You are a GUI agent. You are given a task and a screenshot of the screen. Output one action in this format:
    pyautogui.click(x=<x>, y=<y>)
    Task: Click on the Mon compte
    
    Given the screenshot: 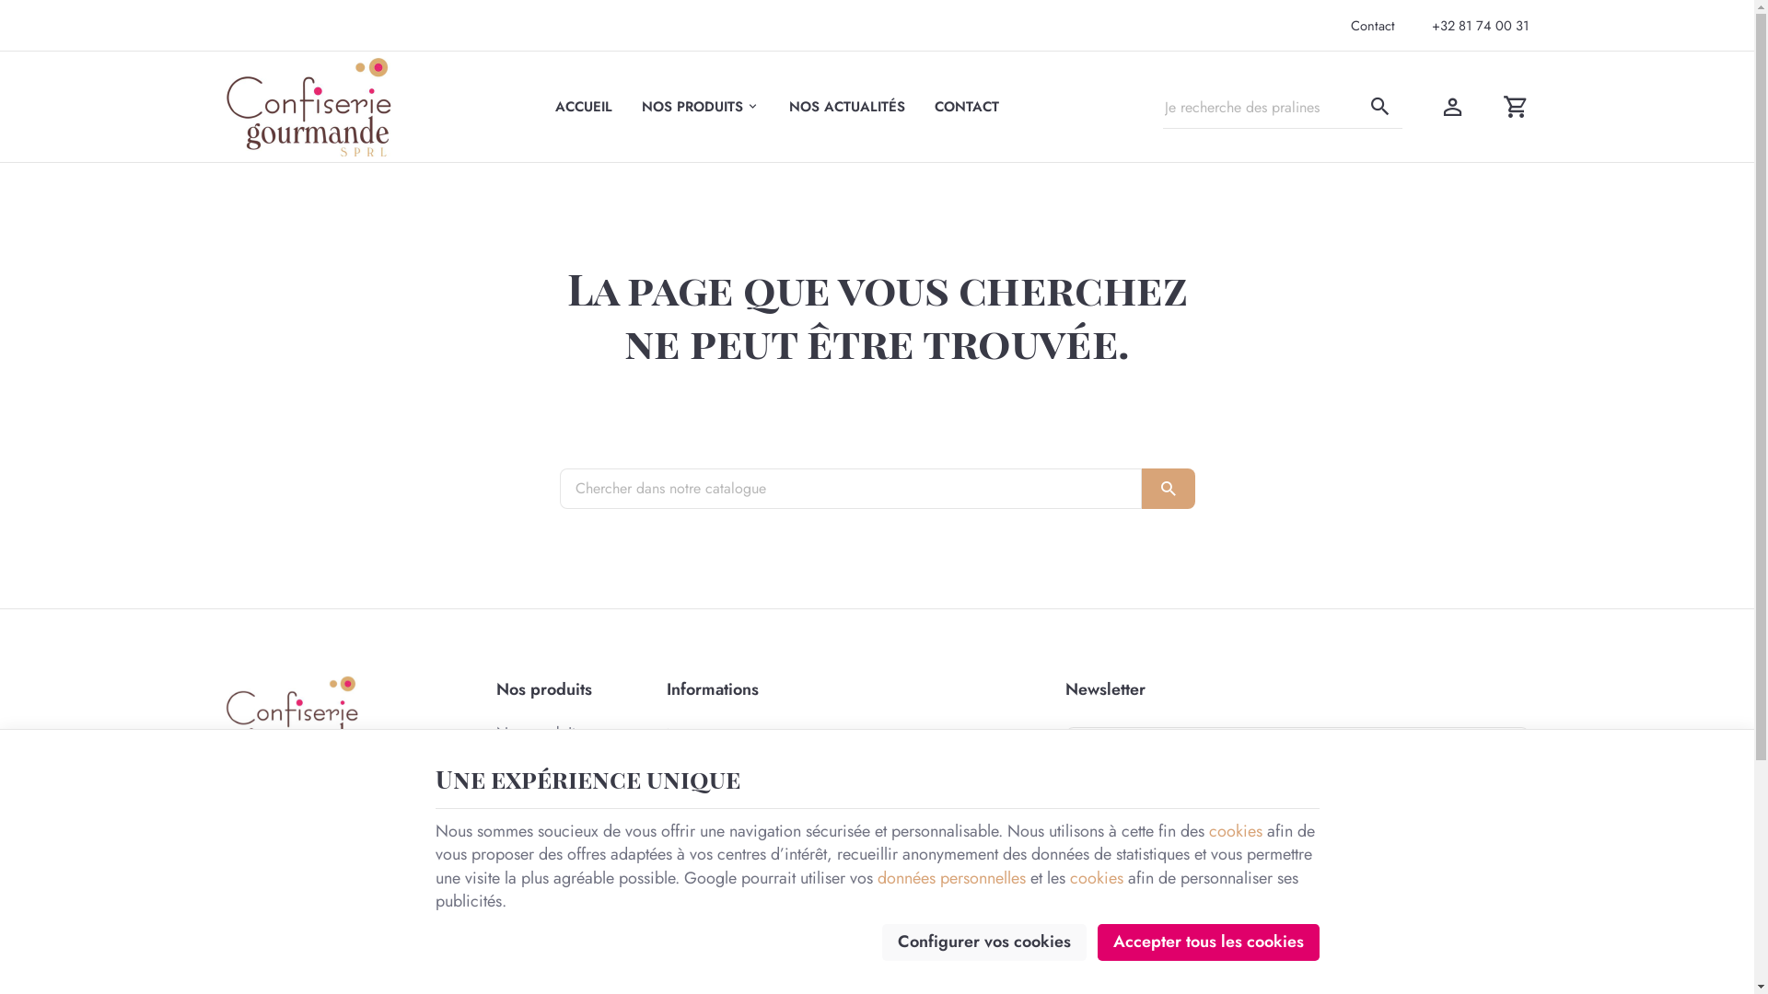 What is the action you would take?
    pyautogui.click(x=1453, y=107)
    